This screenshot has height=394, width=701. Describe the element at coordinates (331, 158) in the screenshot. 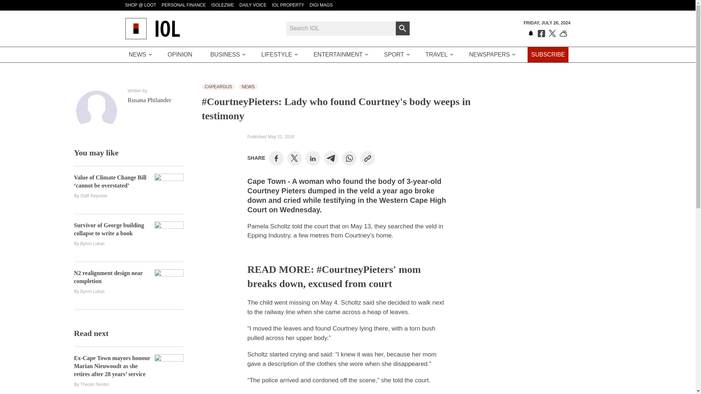

I see `Share on Telegram` at that location.